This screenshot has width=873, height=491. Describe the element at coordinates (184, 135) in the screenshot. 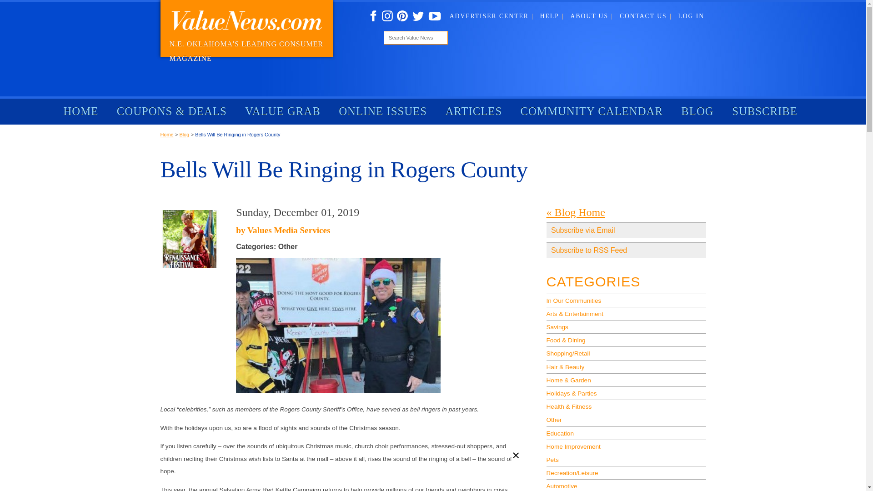

I see `Blog` at that location.